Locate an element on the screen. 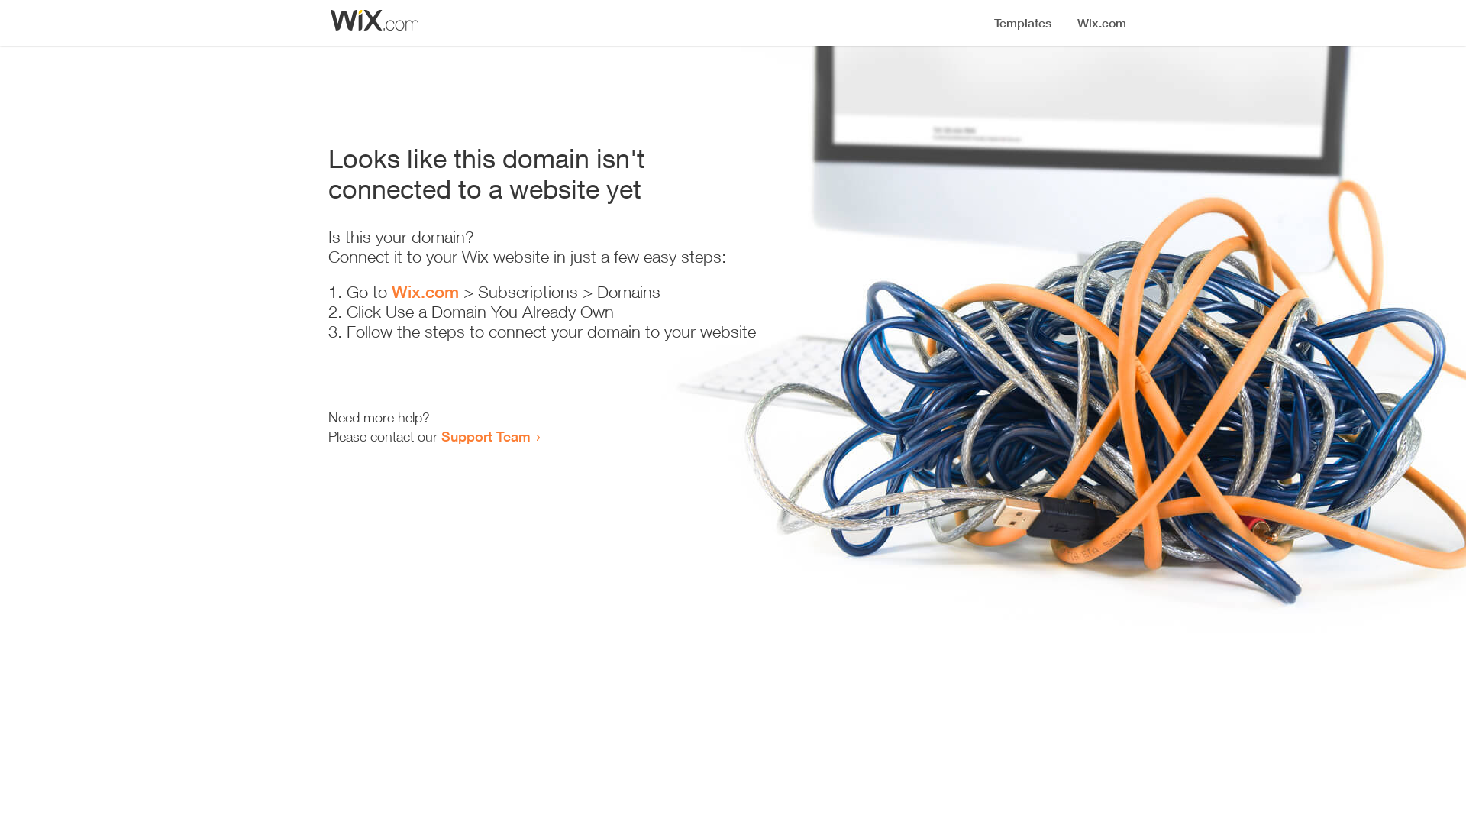 This screenshot has height=825, width=1466. Wix.com is located at coordinates (425, 292).